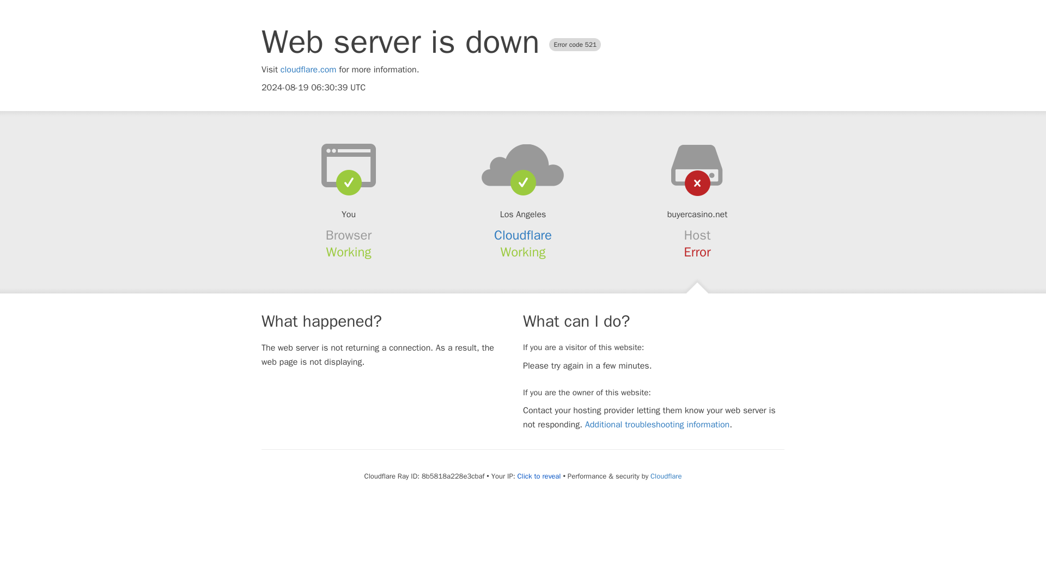 This screenshot has width=1046, height=588. Describe the element at coordinates (523, 235) in the screenshot. I see `Cloudflare` at that location.